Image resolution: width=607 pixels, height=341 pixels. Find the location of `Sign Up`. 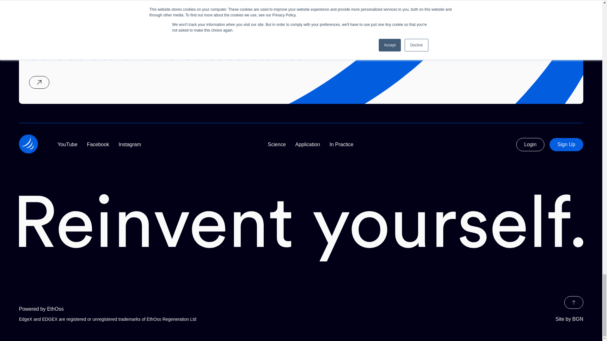

Sign Up is located at coordinates (566, 145).